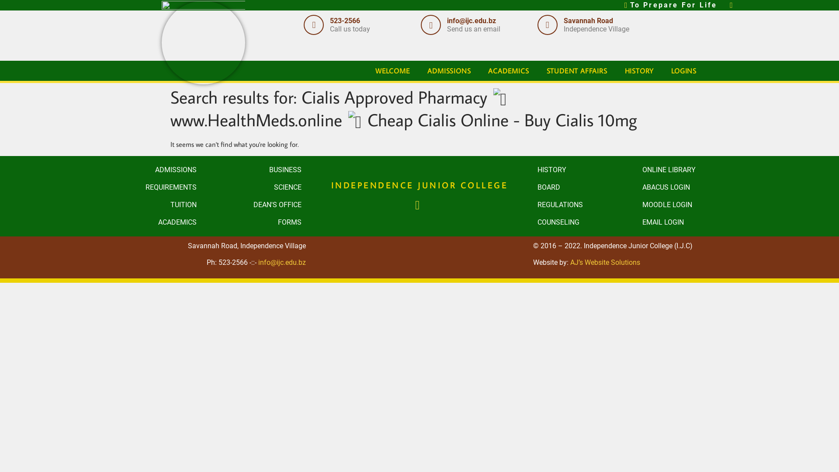 Image resolution: width=839 pixels, height=472 pixels. I want to click on ADMISSIONS, so click(449, 71).